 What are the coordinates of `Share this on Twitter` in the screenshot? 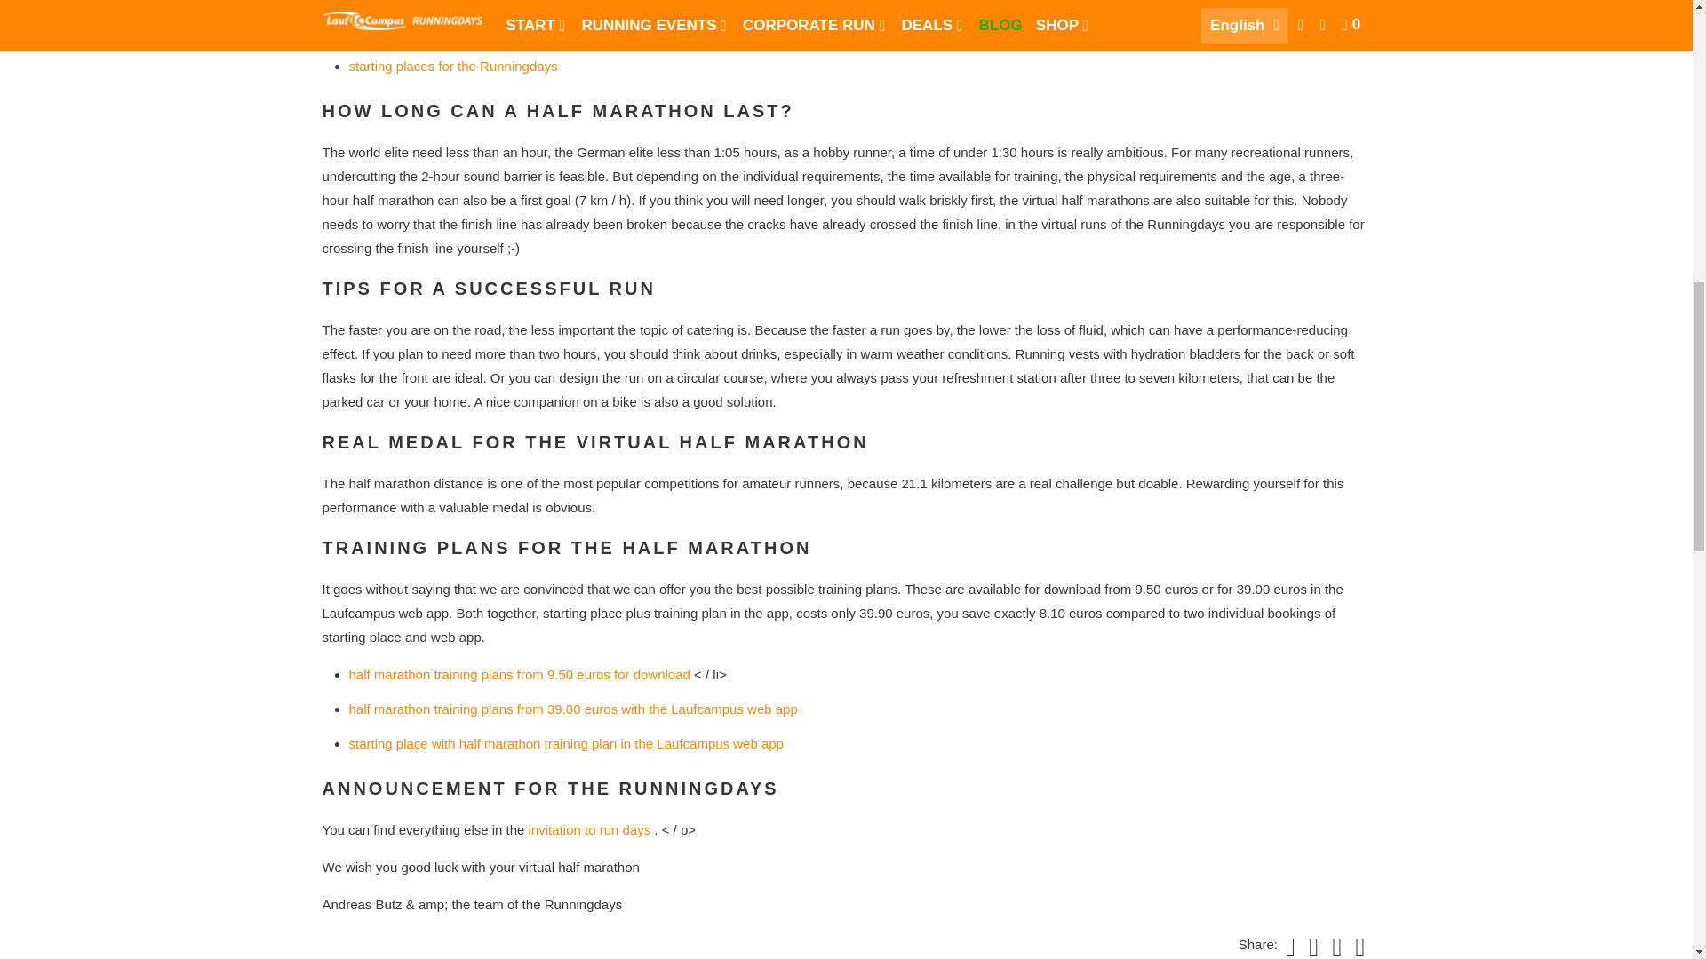 It's located at (1287, 945).